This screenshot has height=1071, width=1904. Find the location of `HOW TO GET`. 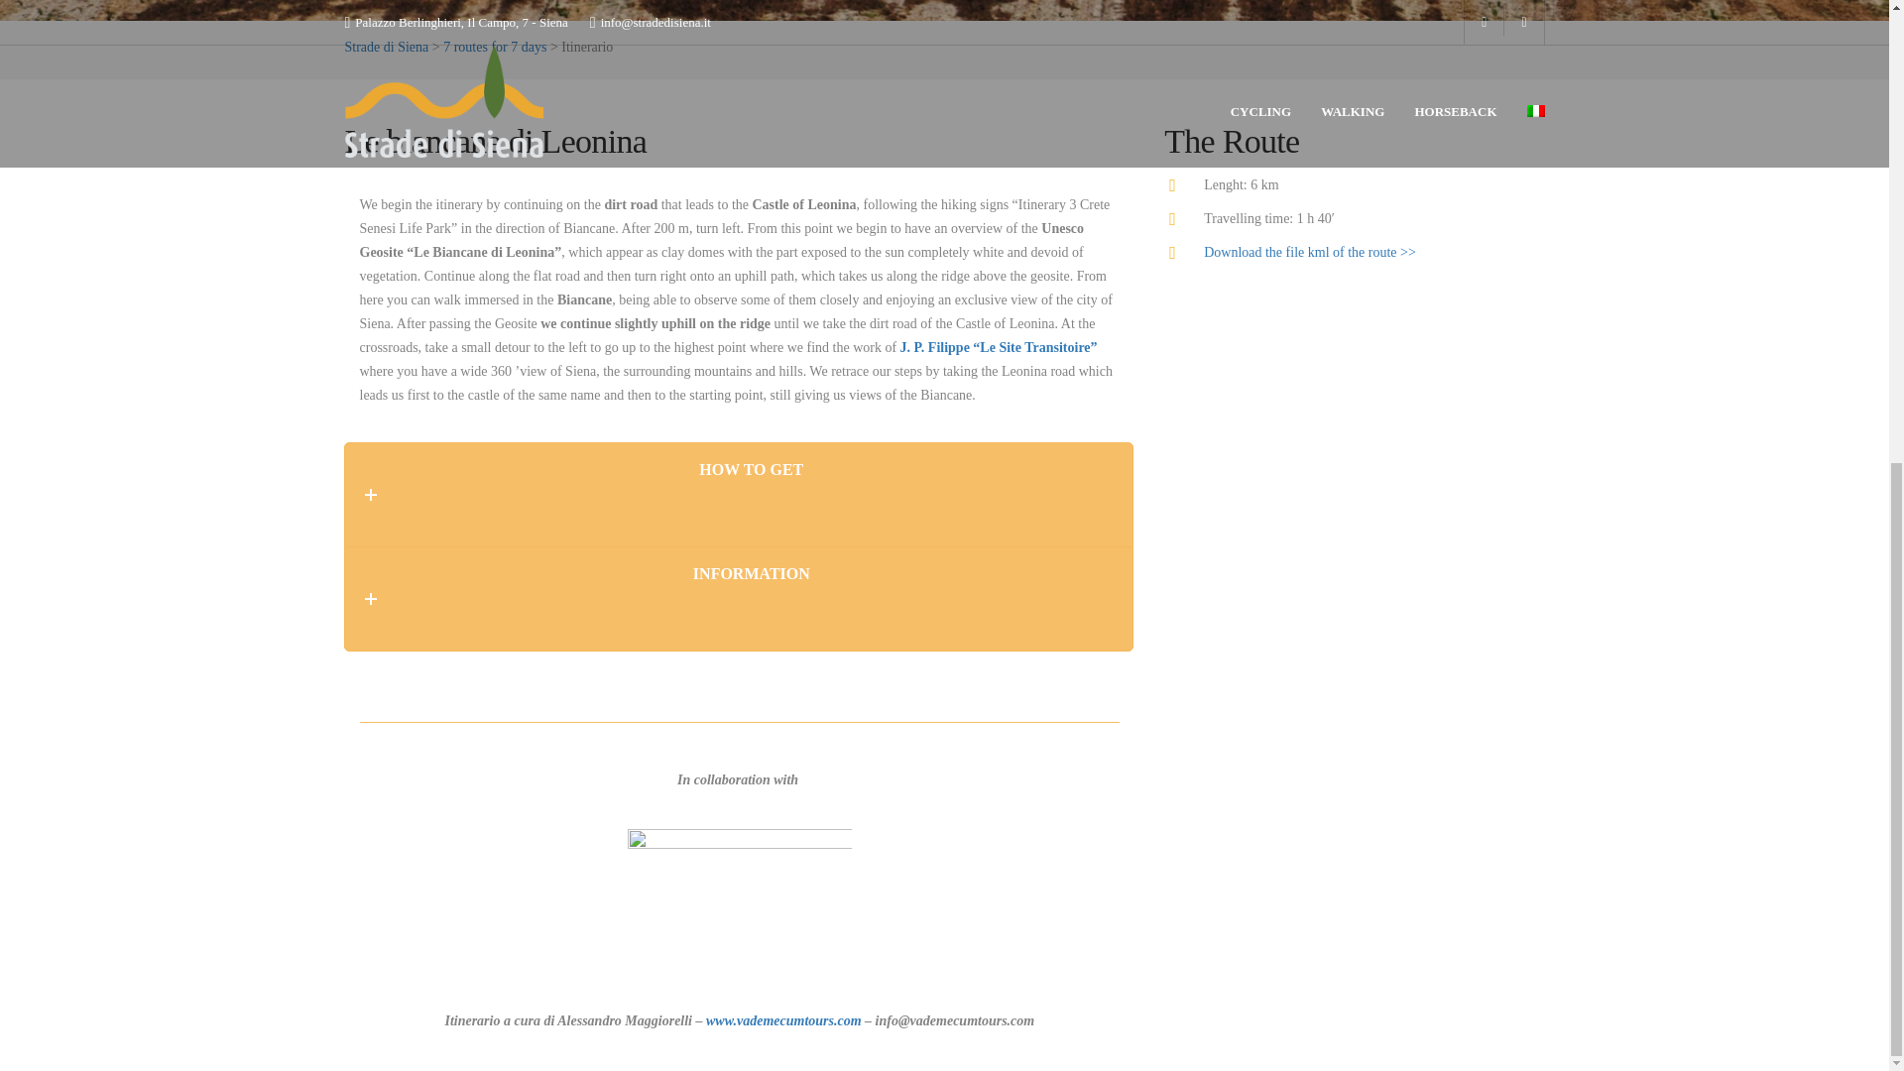

HOW TO GET is located at coordinates (738, 494).